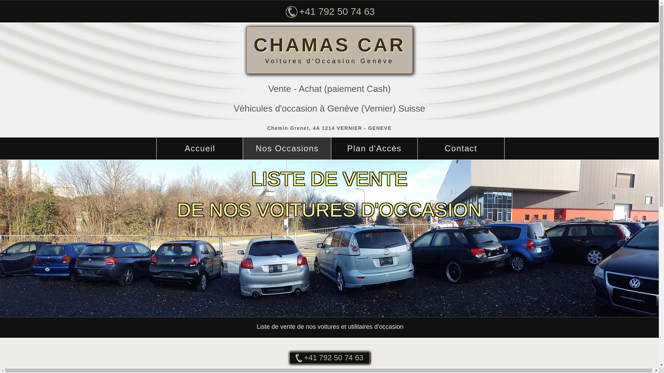 This screenshot has width=664, height=373. I want to click on +41 792 50 74 63, so click(329, 358).